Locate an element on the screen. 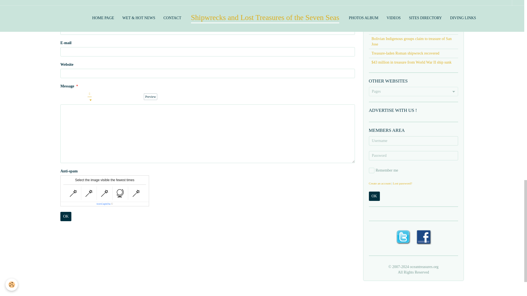  search is located at coordinates (398, 1).